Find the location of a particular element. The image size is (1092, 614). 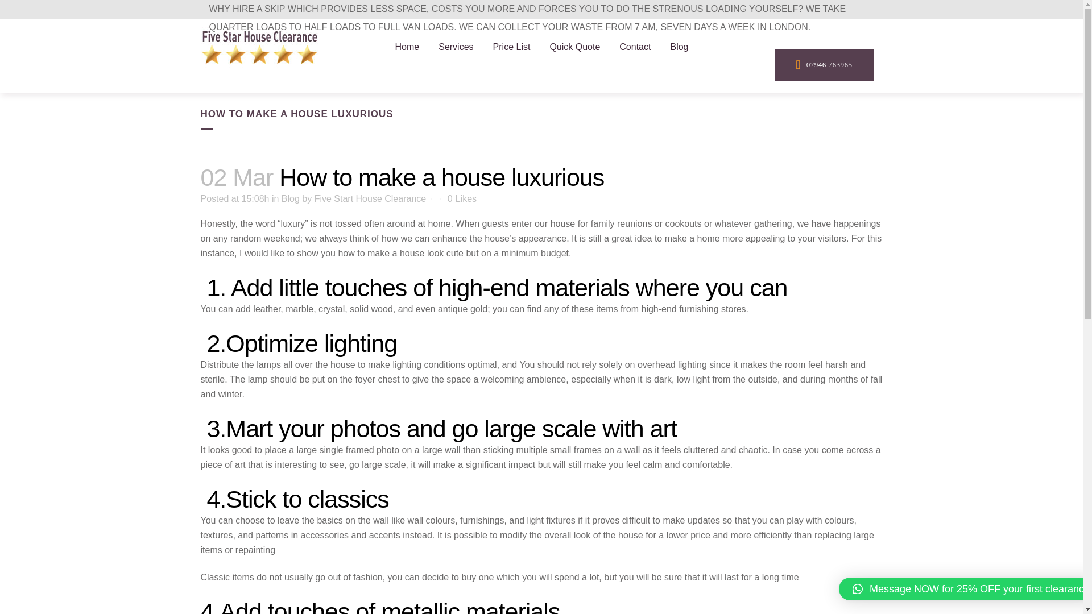

Blog is located at coordinates (290, 198).